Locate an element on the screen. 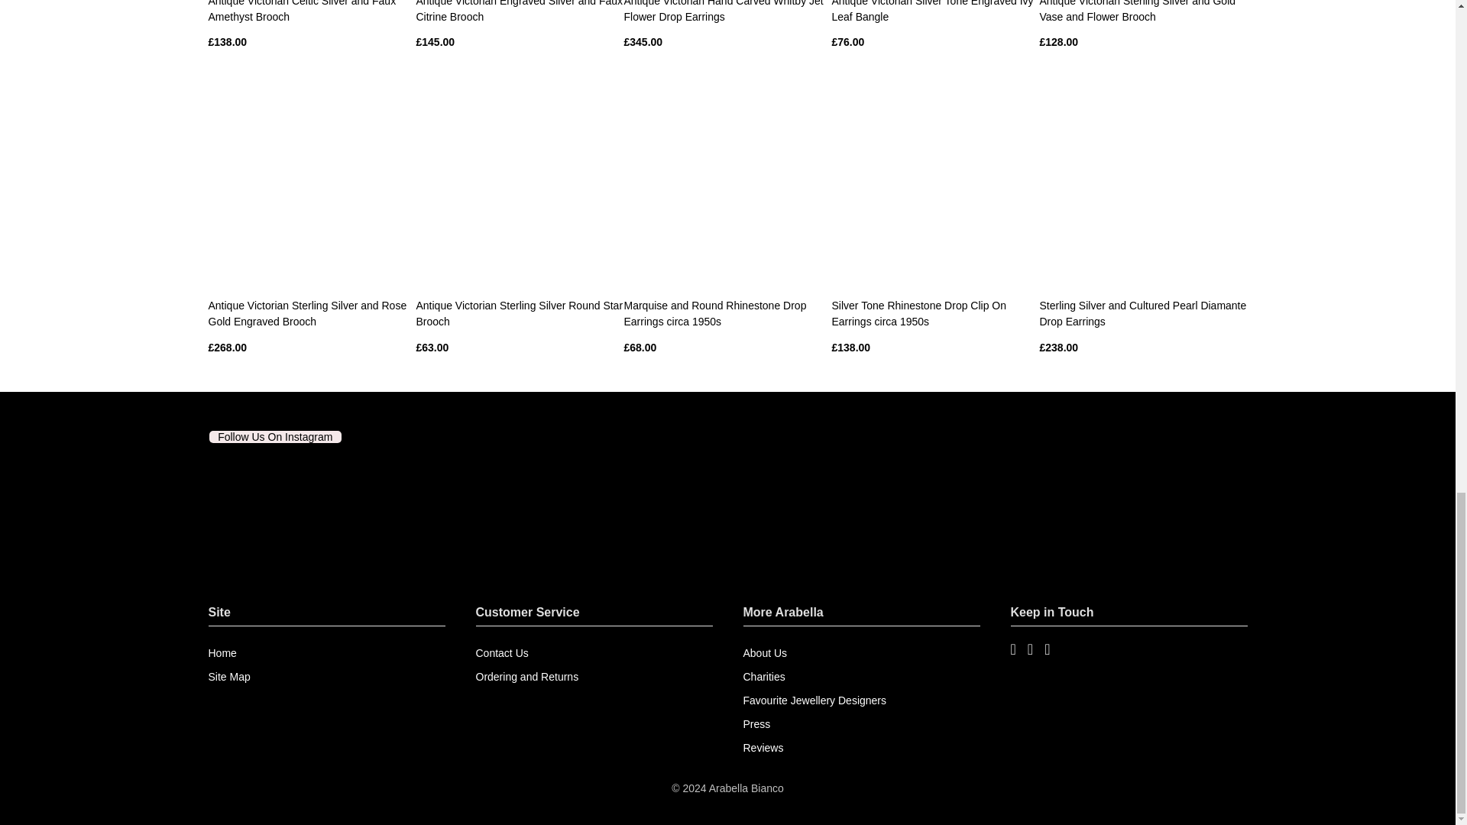  Antique Victorian Celtic Silver and Faux Amethyst Brooch is located at coordinates (302, 11).